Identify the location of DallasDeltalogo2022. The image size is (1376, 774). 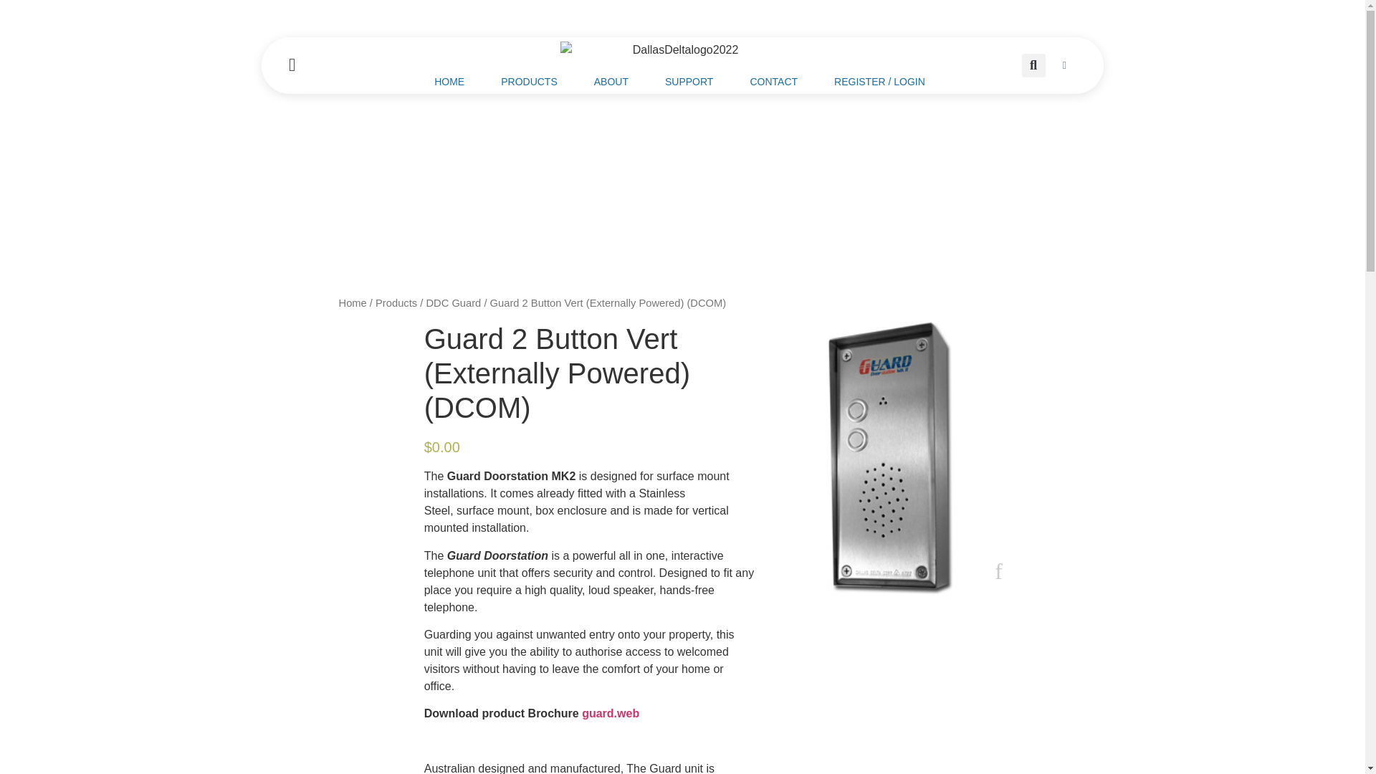
(679, 50).